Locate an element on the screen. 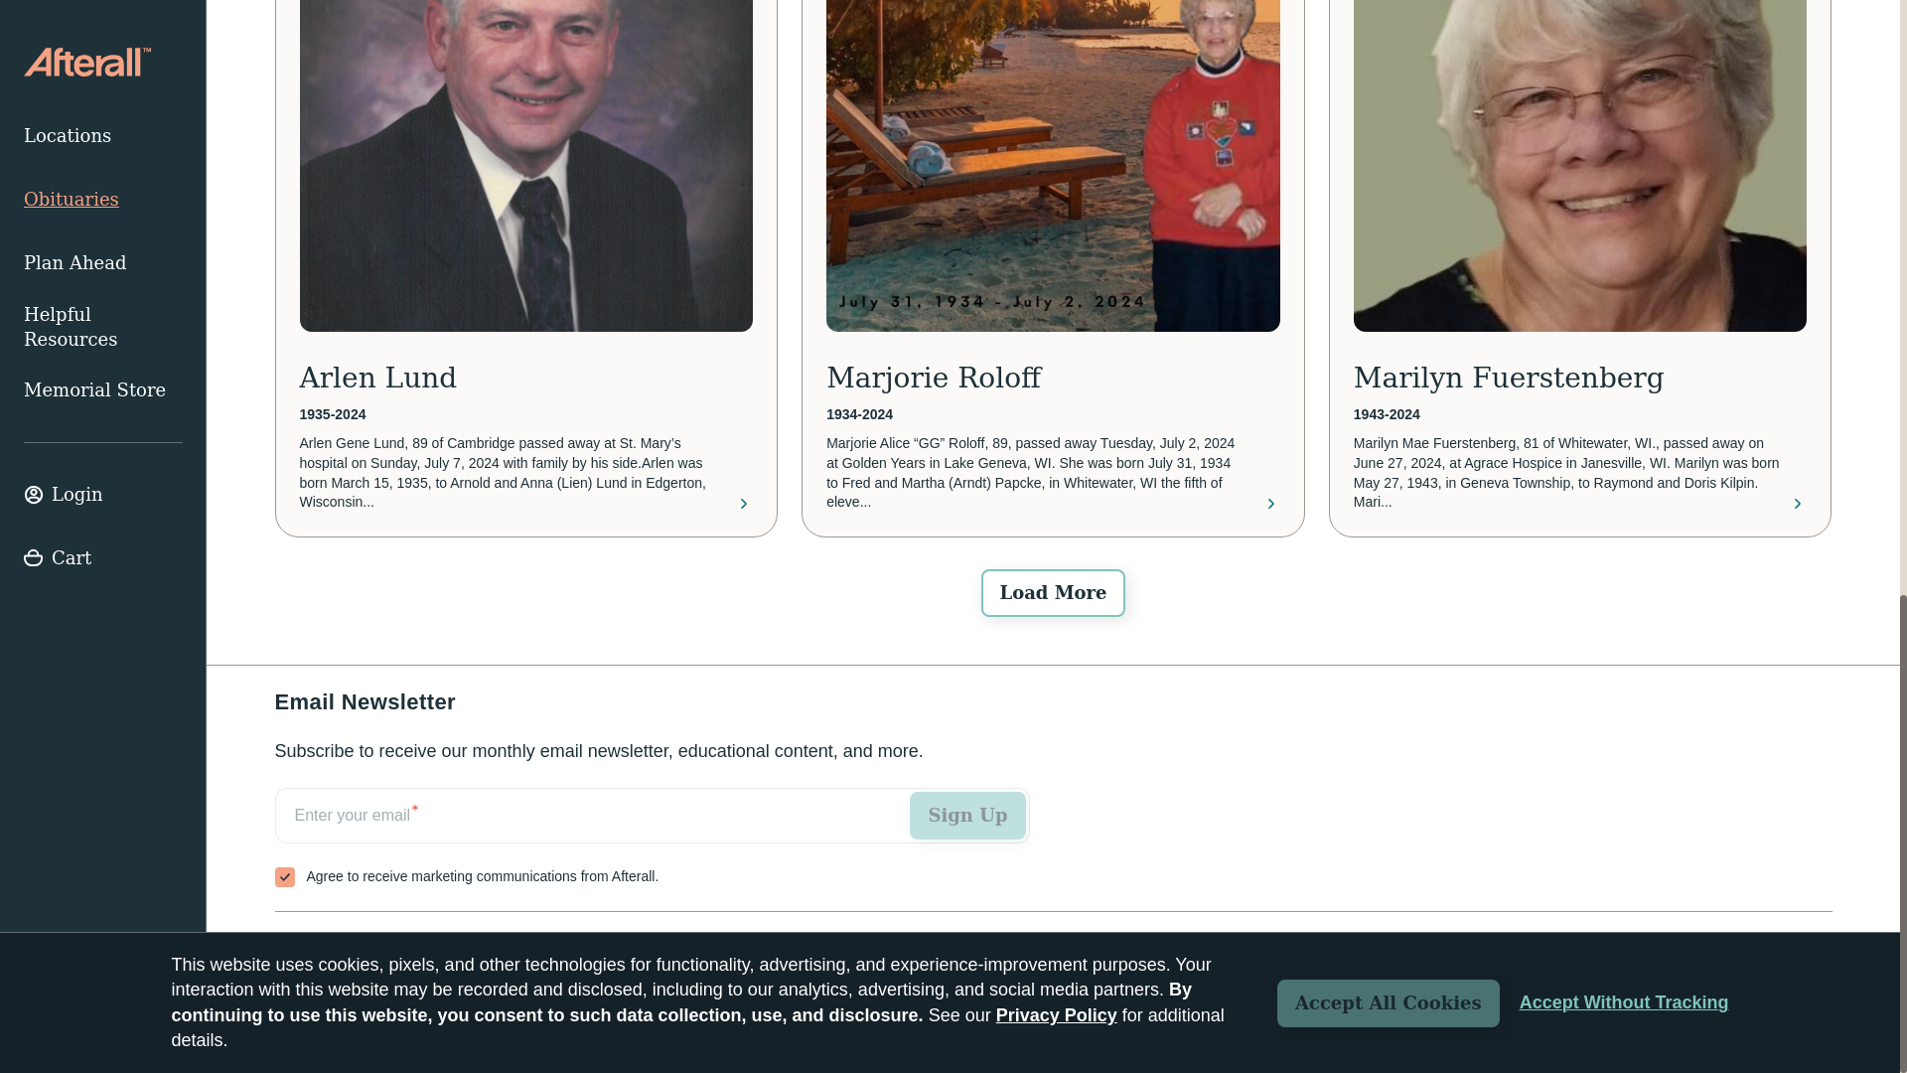 This screenshot has height=1073, width=1907. Sign Up is located at coordinates (967, 815).